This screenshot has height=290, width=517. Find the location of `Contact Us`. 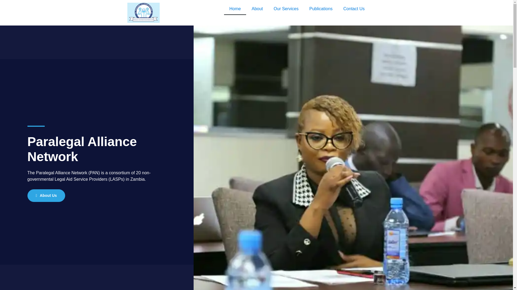

Contact Us is located at coordinates (354, 9).